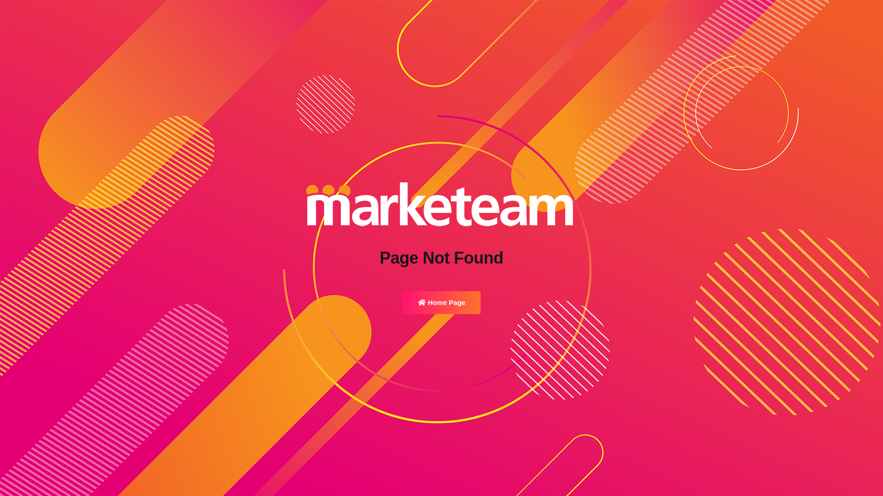 The height and width of the screenshot is (496, 883). What do you see at coordinates (441, 303) in the screenshot?
I see `Home Page` at bounding box center [441, 303].